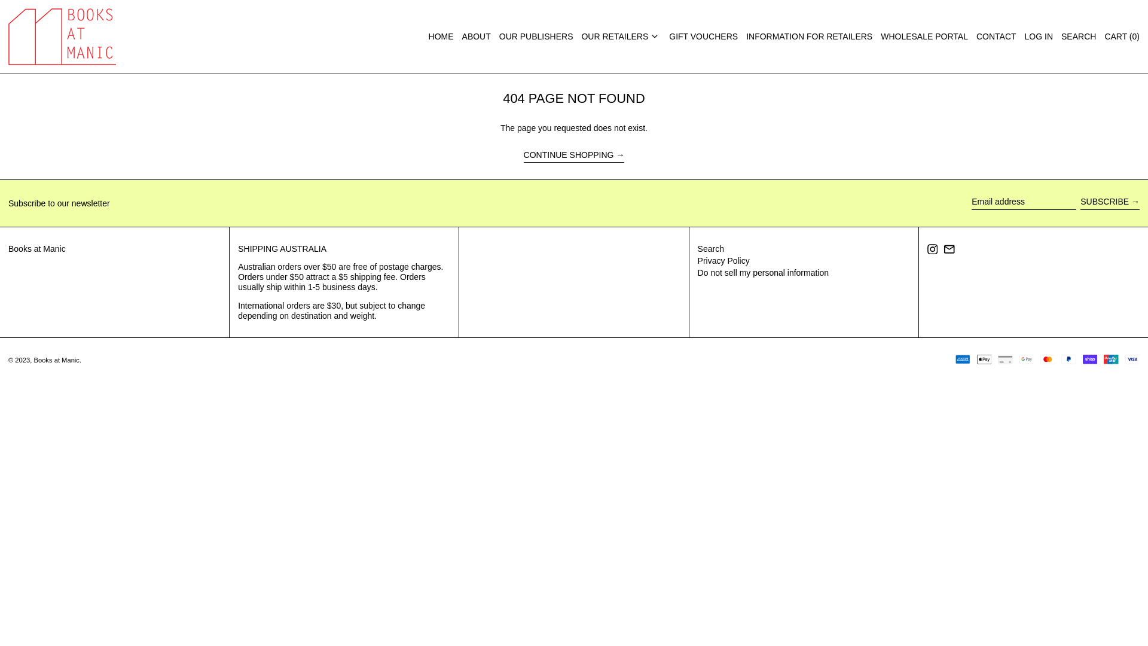 The height and width of the screenshot is (646, 1148). I want to click on ABOUT, so click(477, 37).